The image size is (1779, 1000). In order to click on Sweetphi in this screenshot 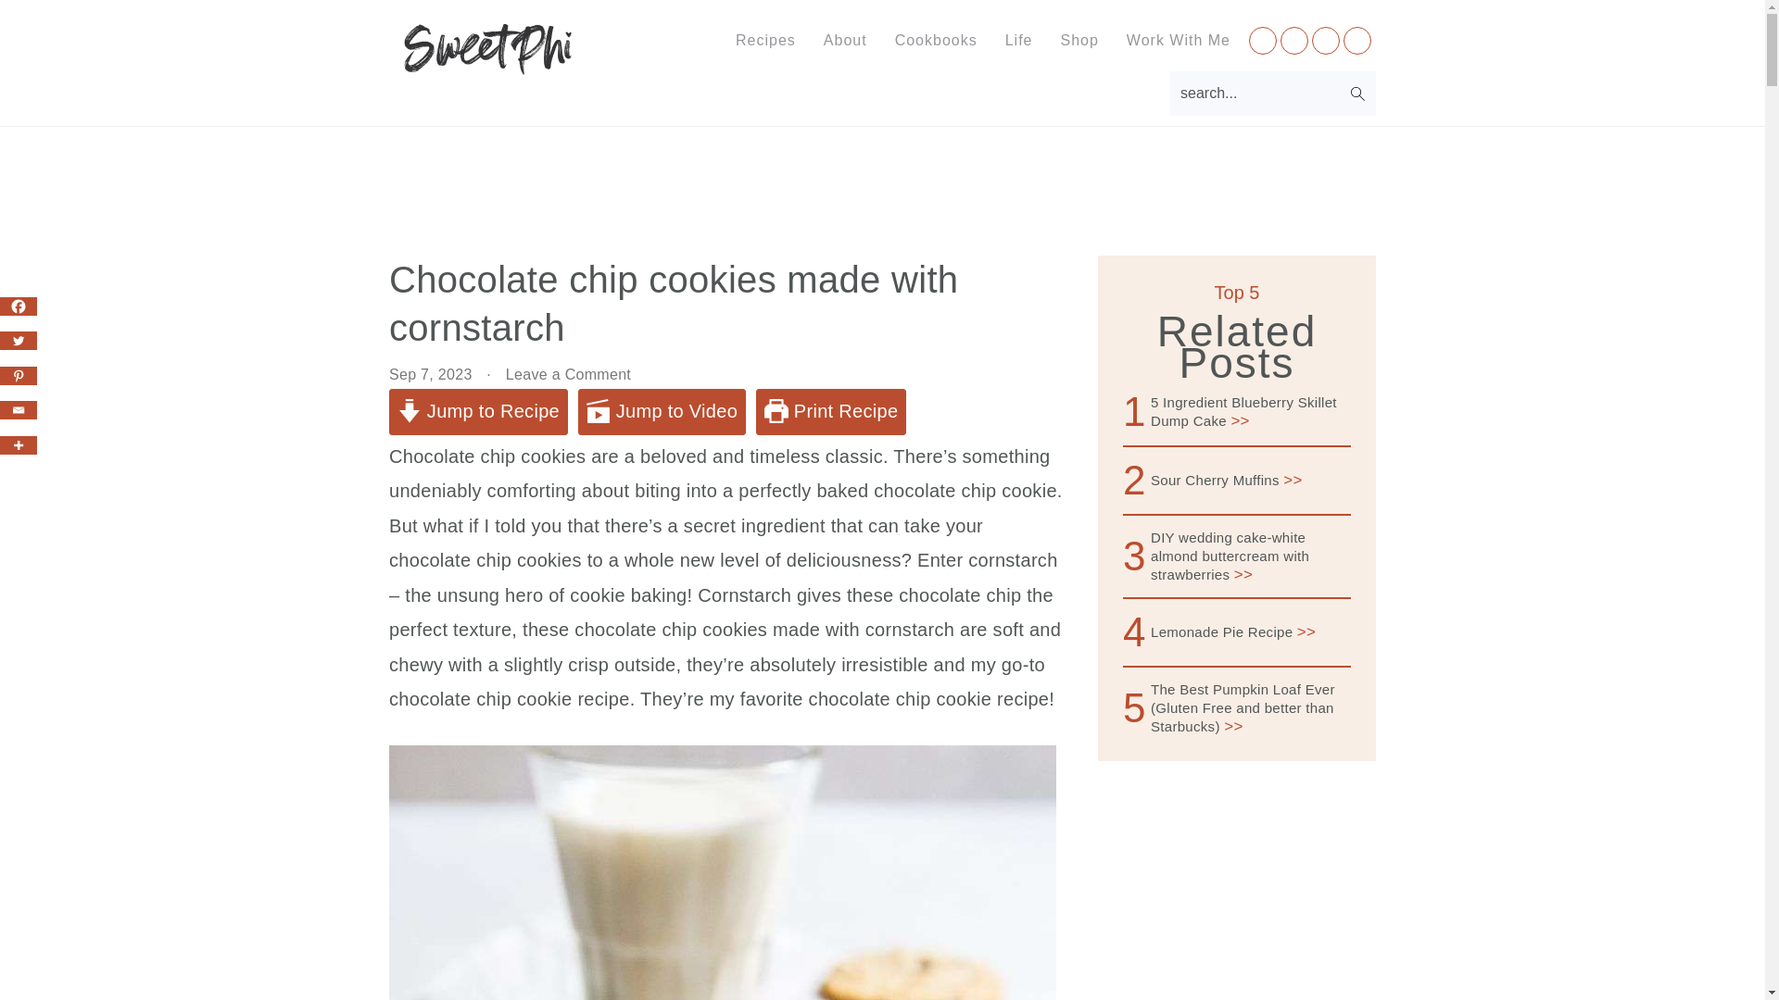, I will do `click(489, 61)`.